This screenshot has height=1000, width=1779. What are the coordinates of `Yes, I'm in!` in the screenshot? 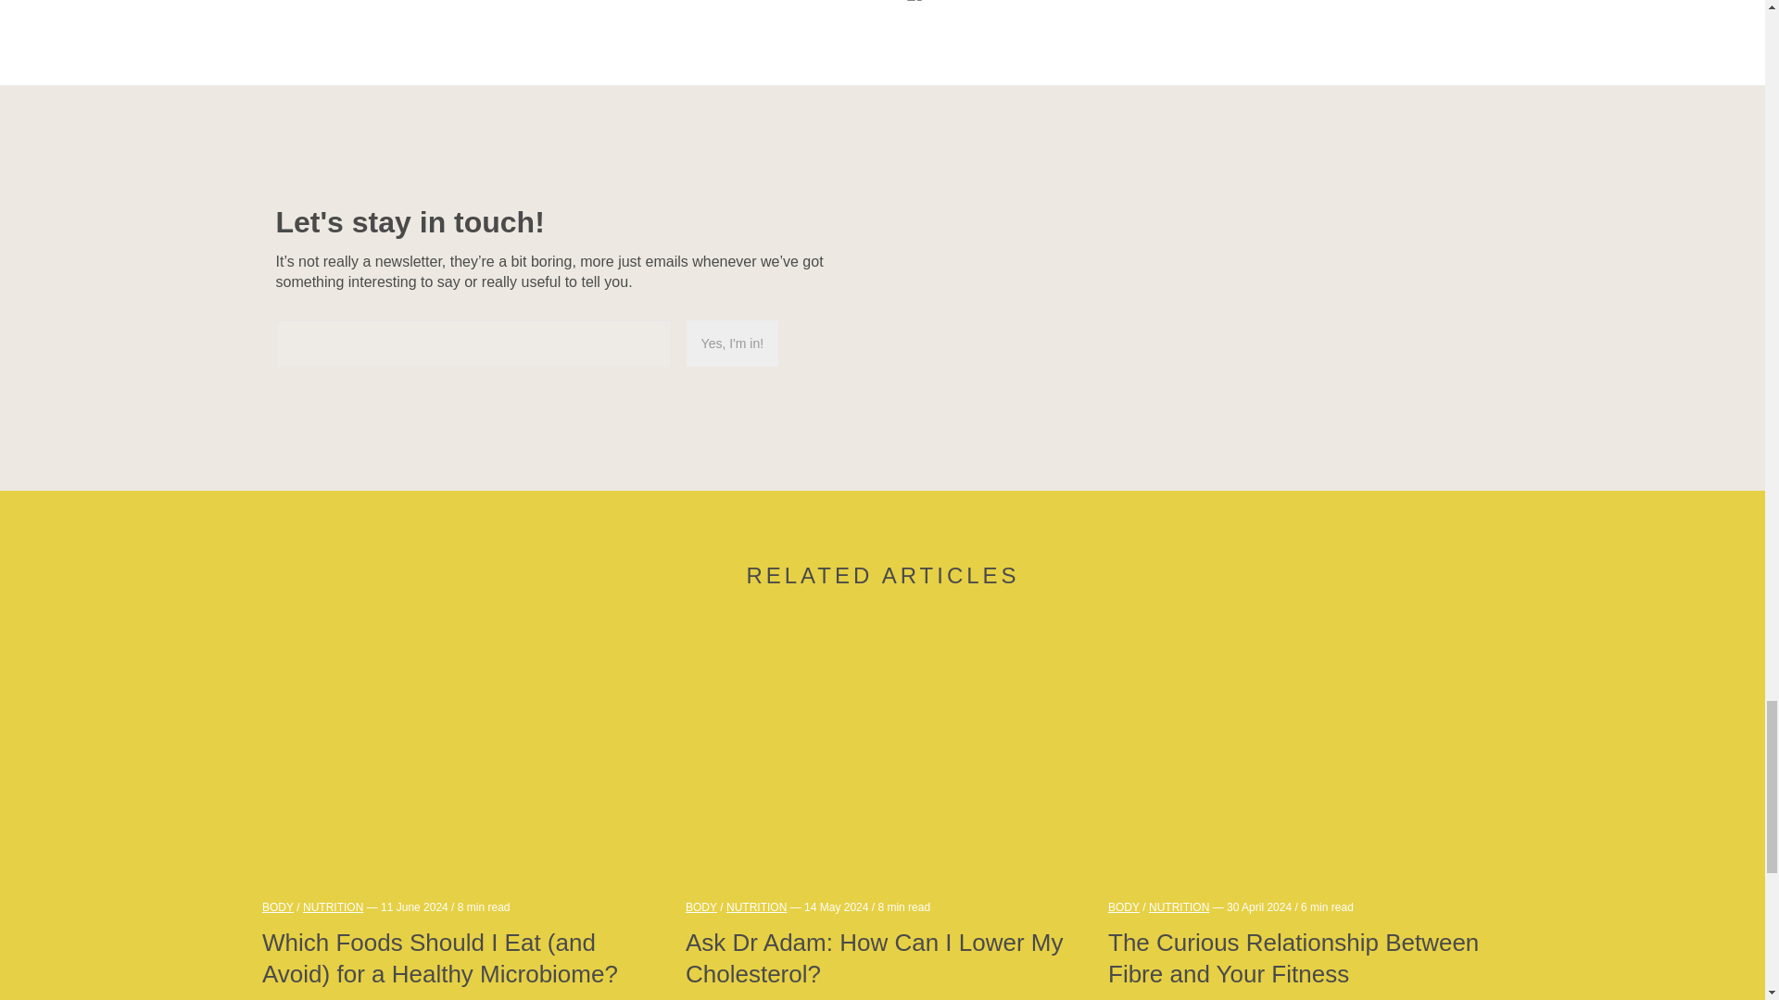 It's located at (732, 343).